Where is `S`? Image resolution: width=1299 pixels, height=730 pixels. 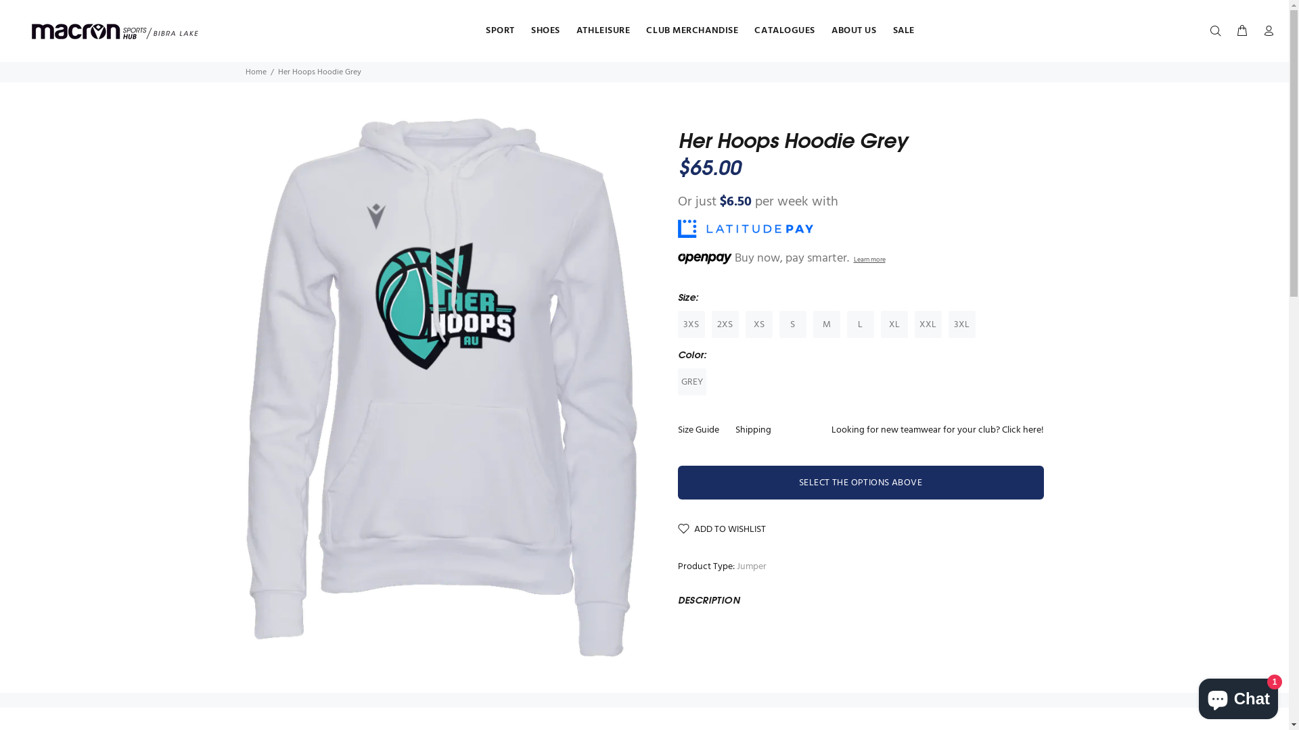
S is located at coordinates (793, 324).